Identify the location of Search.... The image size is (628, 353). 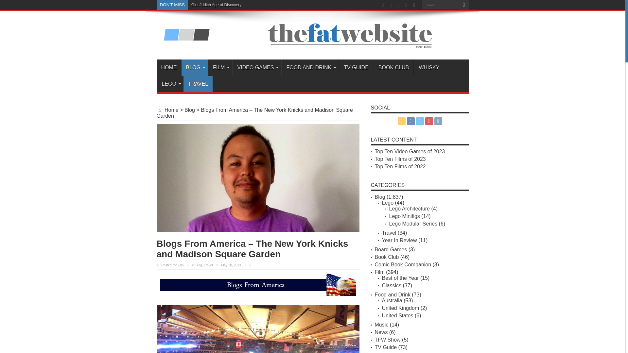
(440, 5).